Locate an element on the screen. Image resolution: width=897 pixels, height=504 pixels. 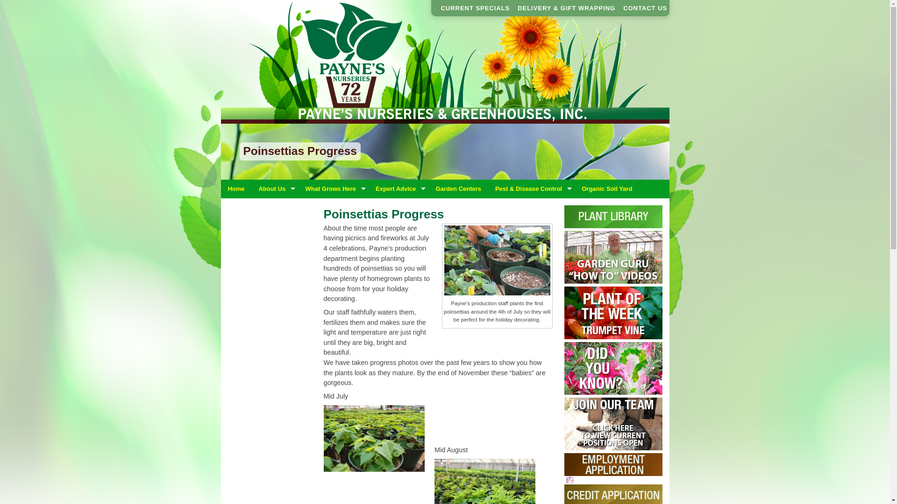
Home is located at coordinates (235, 189).